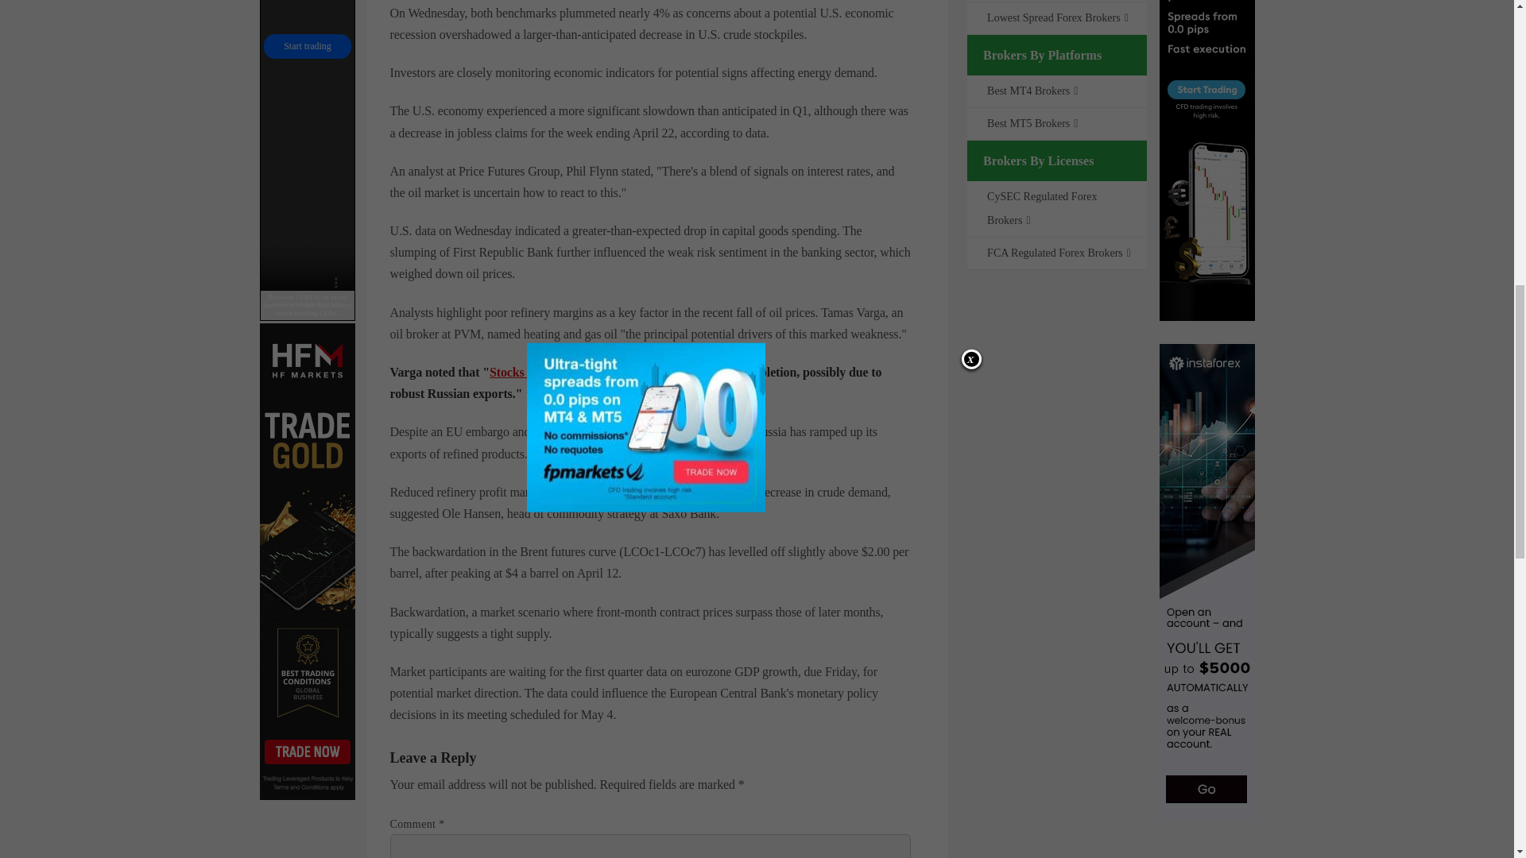 The height and width of the screenshot is (858, 1526). Describe the element at coordinates (307, 160) in the screenshot. I see `advertisement` at that location.